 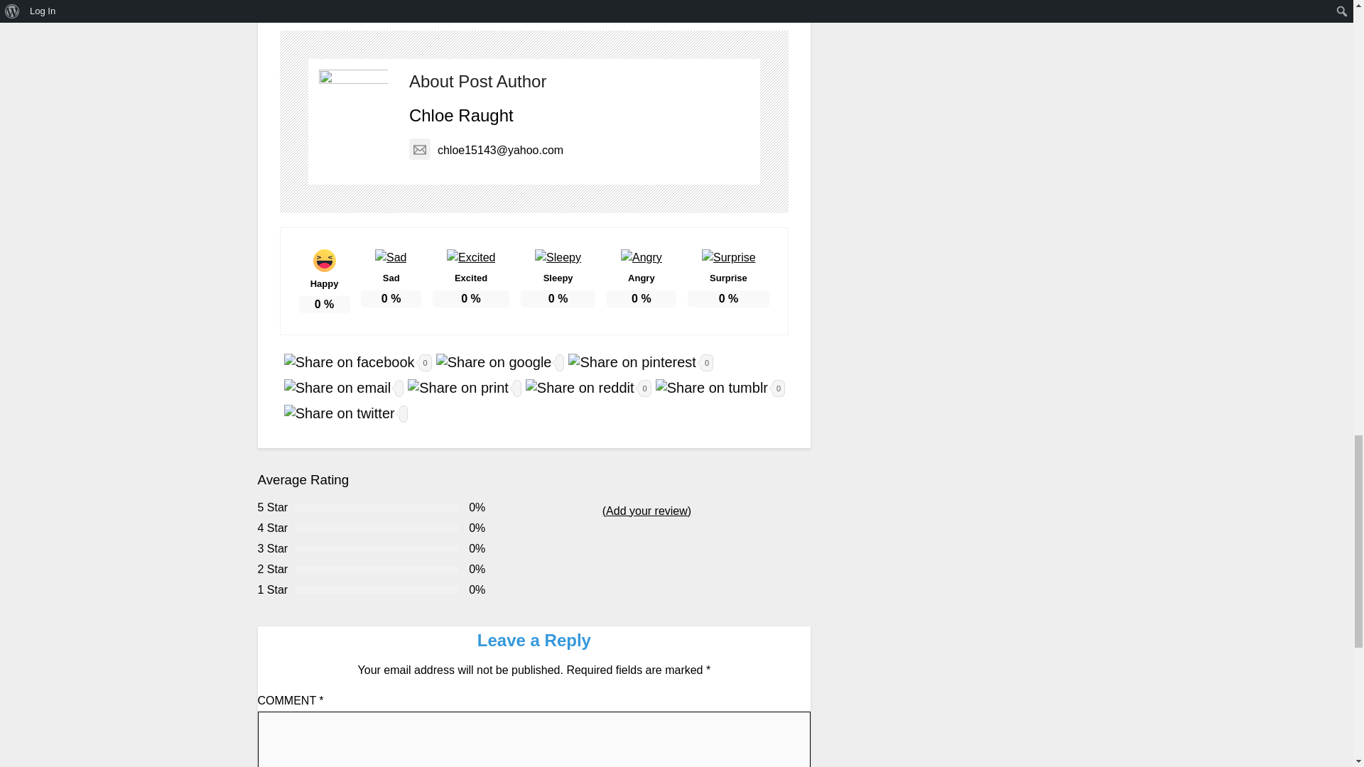 What do you see at coordinates (355, 361) in the screenshot?
I see `0` at bounding box center [355, 361].